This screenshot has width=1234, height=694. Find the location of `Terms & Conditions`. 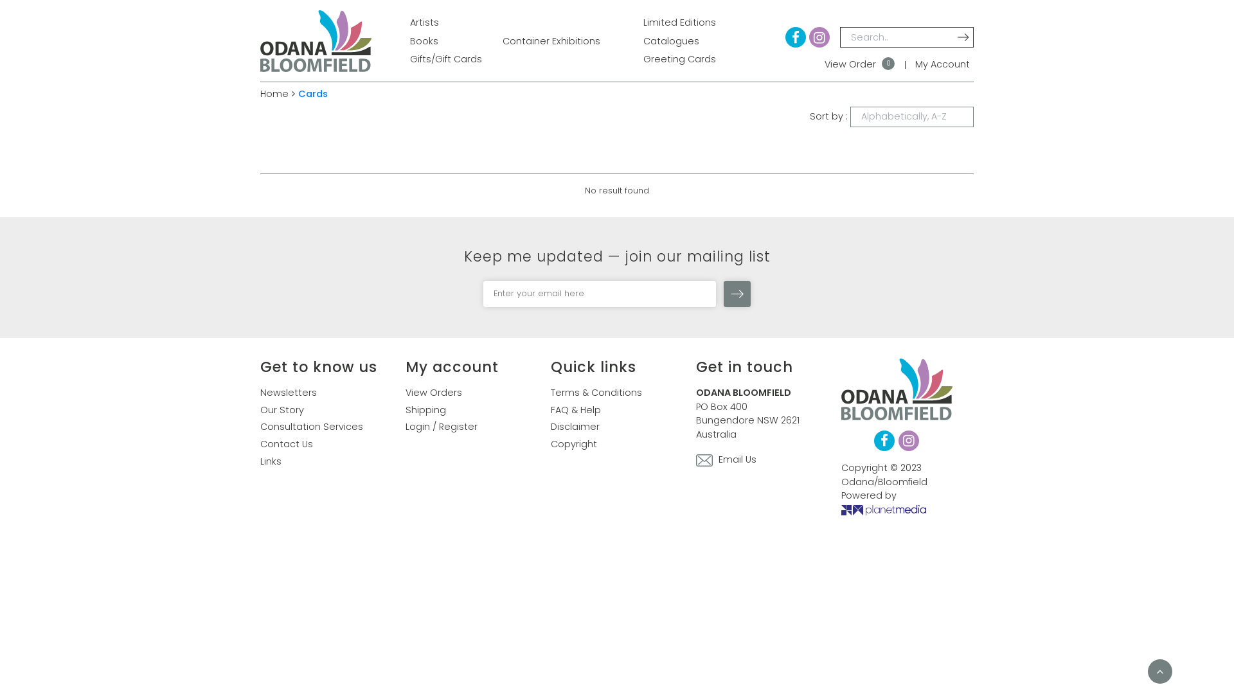

Terms & Conditions is located at coordinates (596, 393).